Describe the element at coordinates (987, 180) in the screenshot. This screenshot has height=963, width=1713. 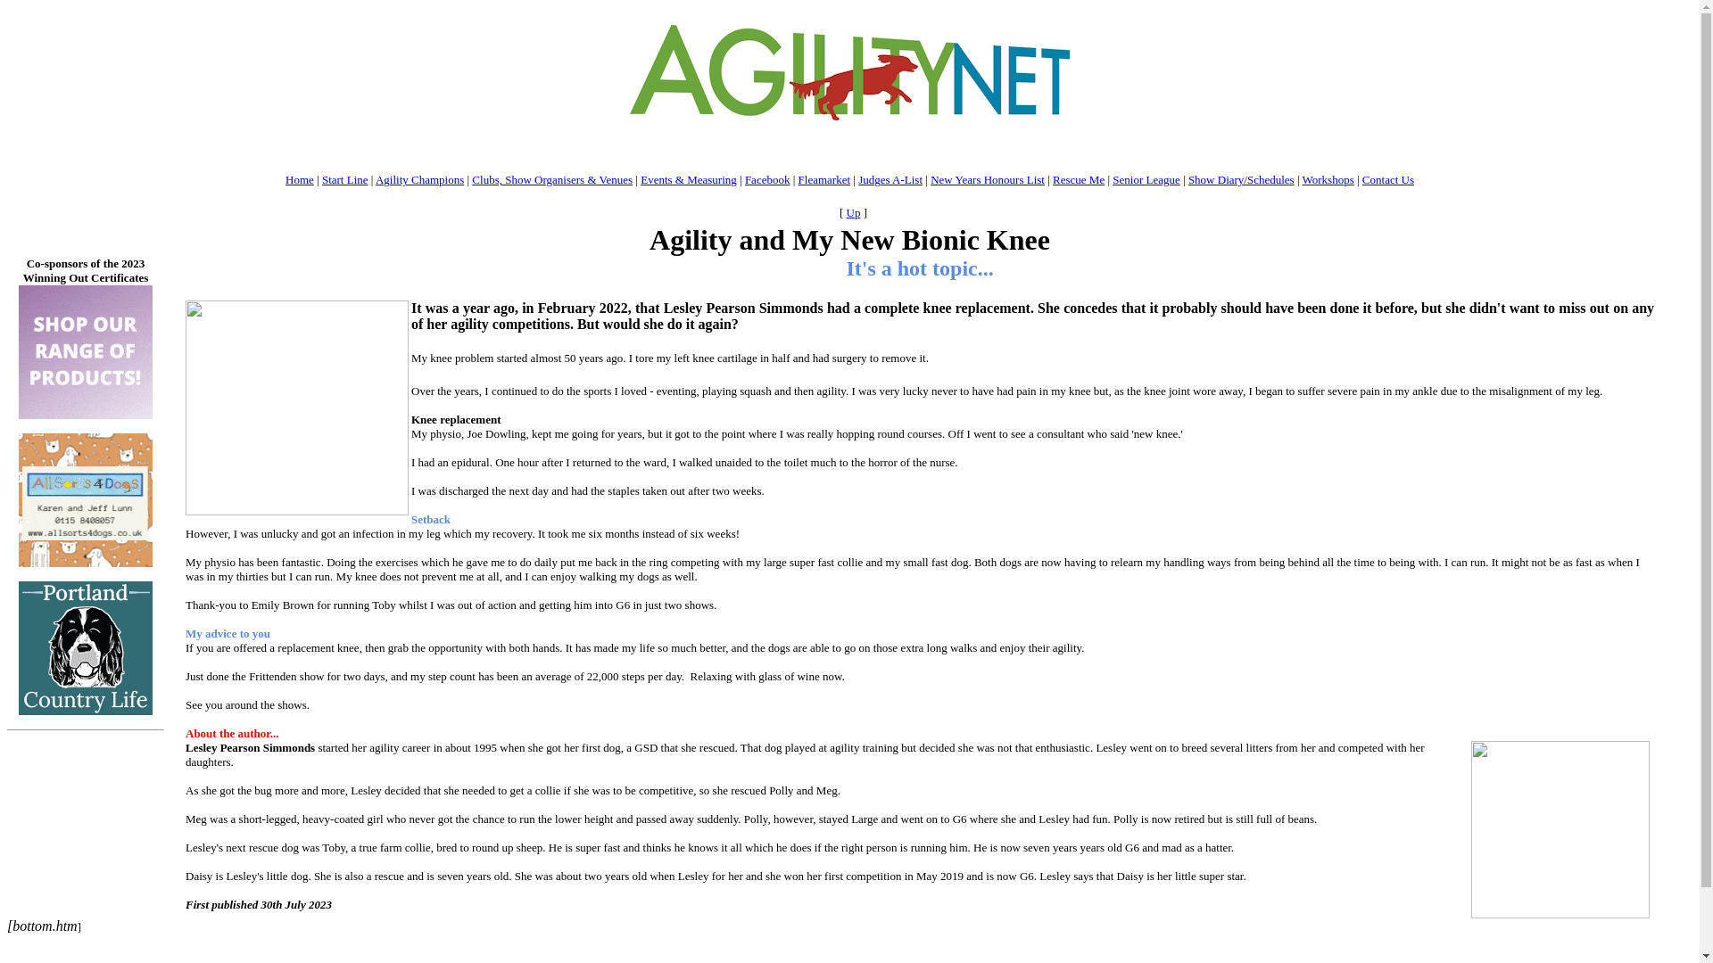
I see `New Years Honours List` at that location.